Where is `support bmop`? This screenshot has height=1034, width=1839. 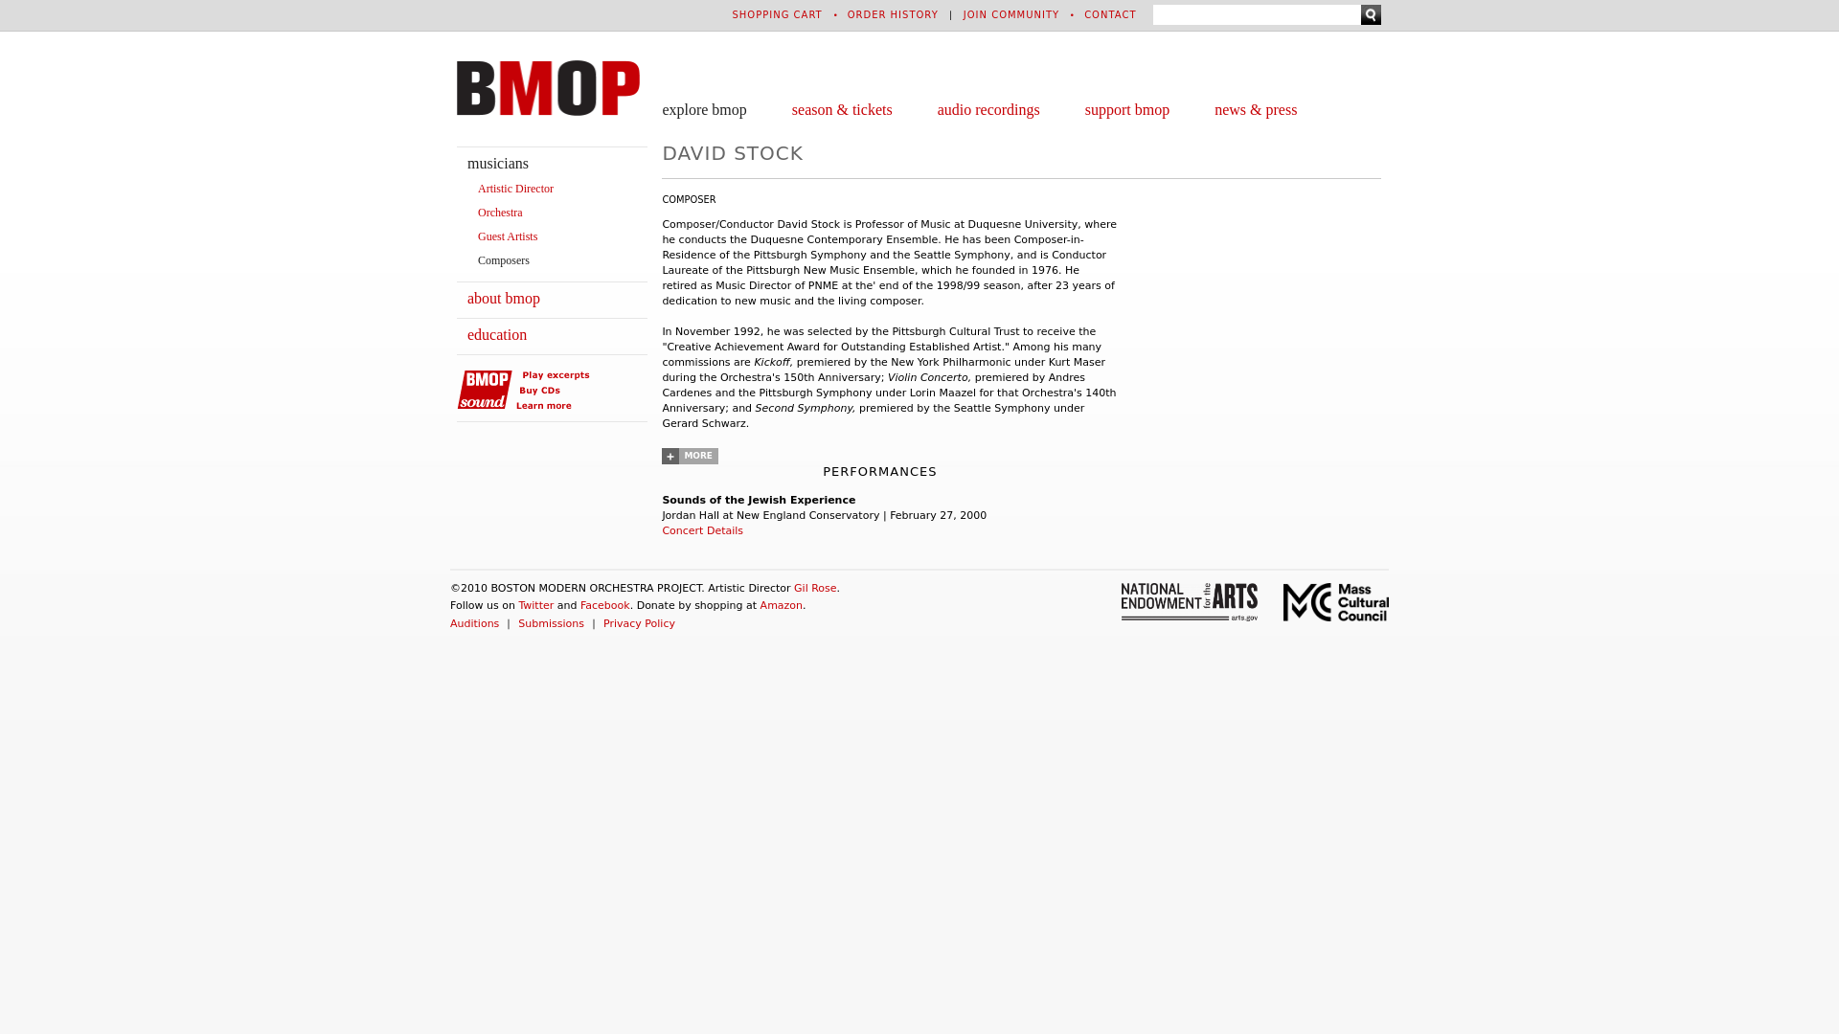
support bmop is located at coordinates (1126, 109).